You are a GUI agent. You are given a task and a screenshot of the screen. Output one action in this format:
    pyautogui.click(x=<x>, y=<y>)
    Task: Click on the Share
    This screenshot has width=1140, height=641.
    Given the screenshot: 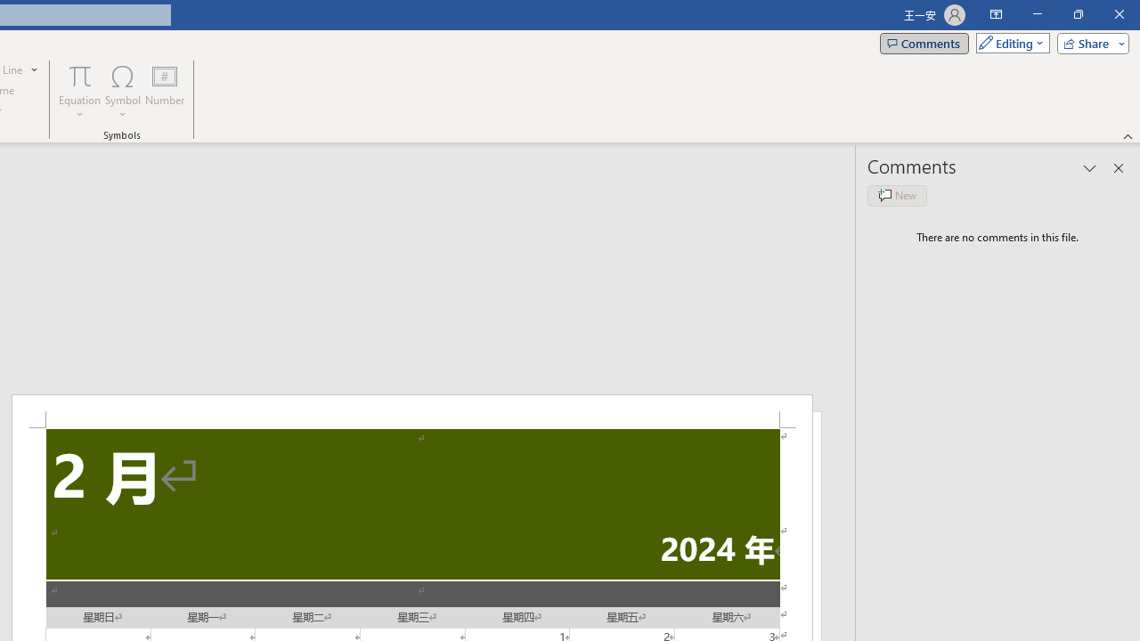 What is the action you would take?
    pyautogui.click(x=1089, y=43)
    